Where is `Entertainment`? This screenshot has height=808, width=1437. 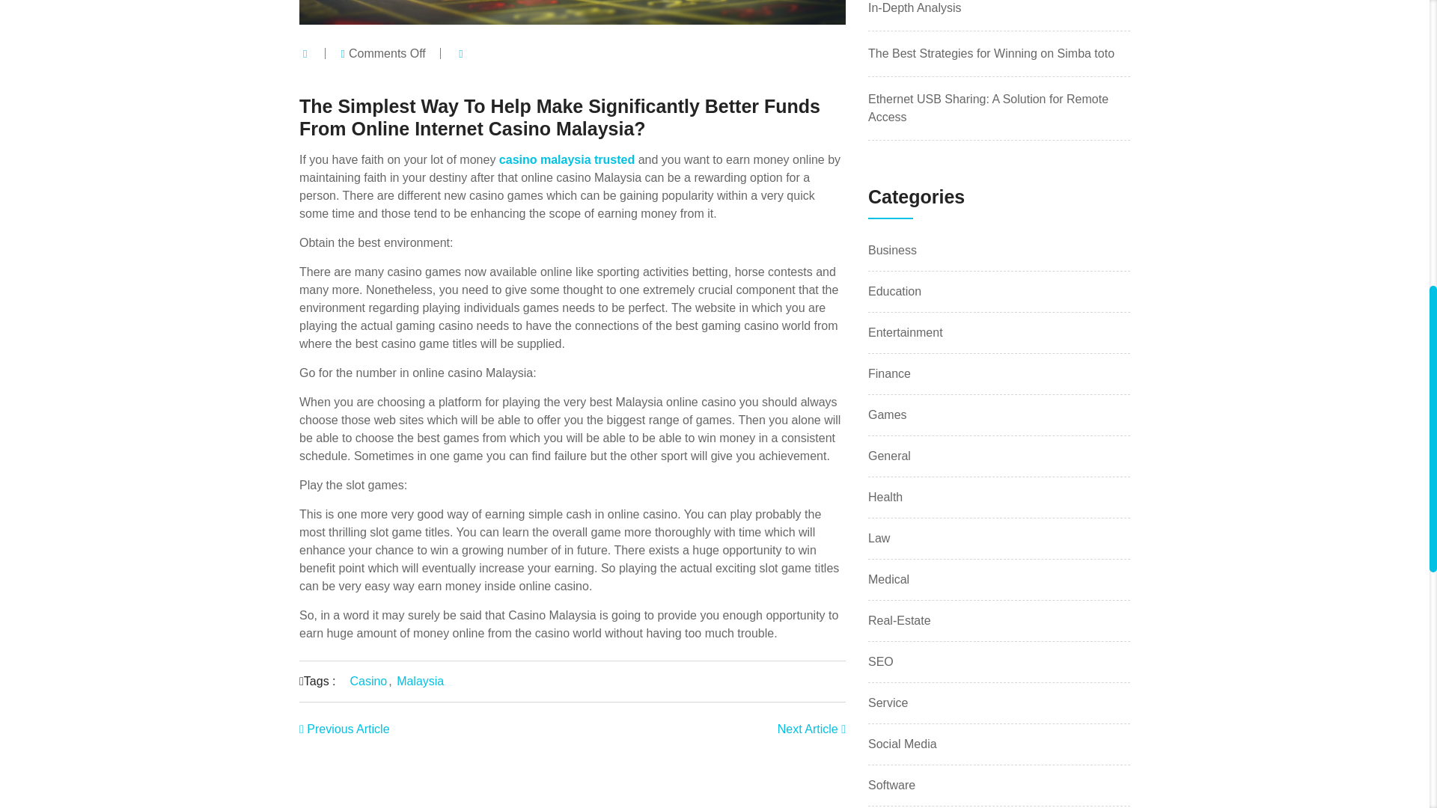 Entertainment is located at coordinates (905, 332).